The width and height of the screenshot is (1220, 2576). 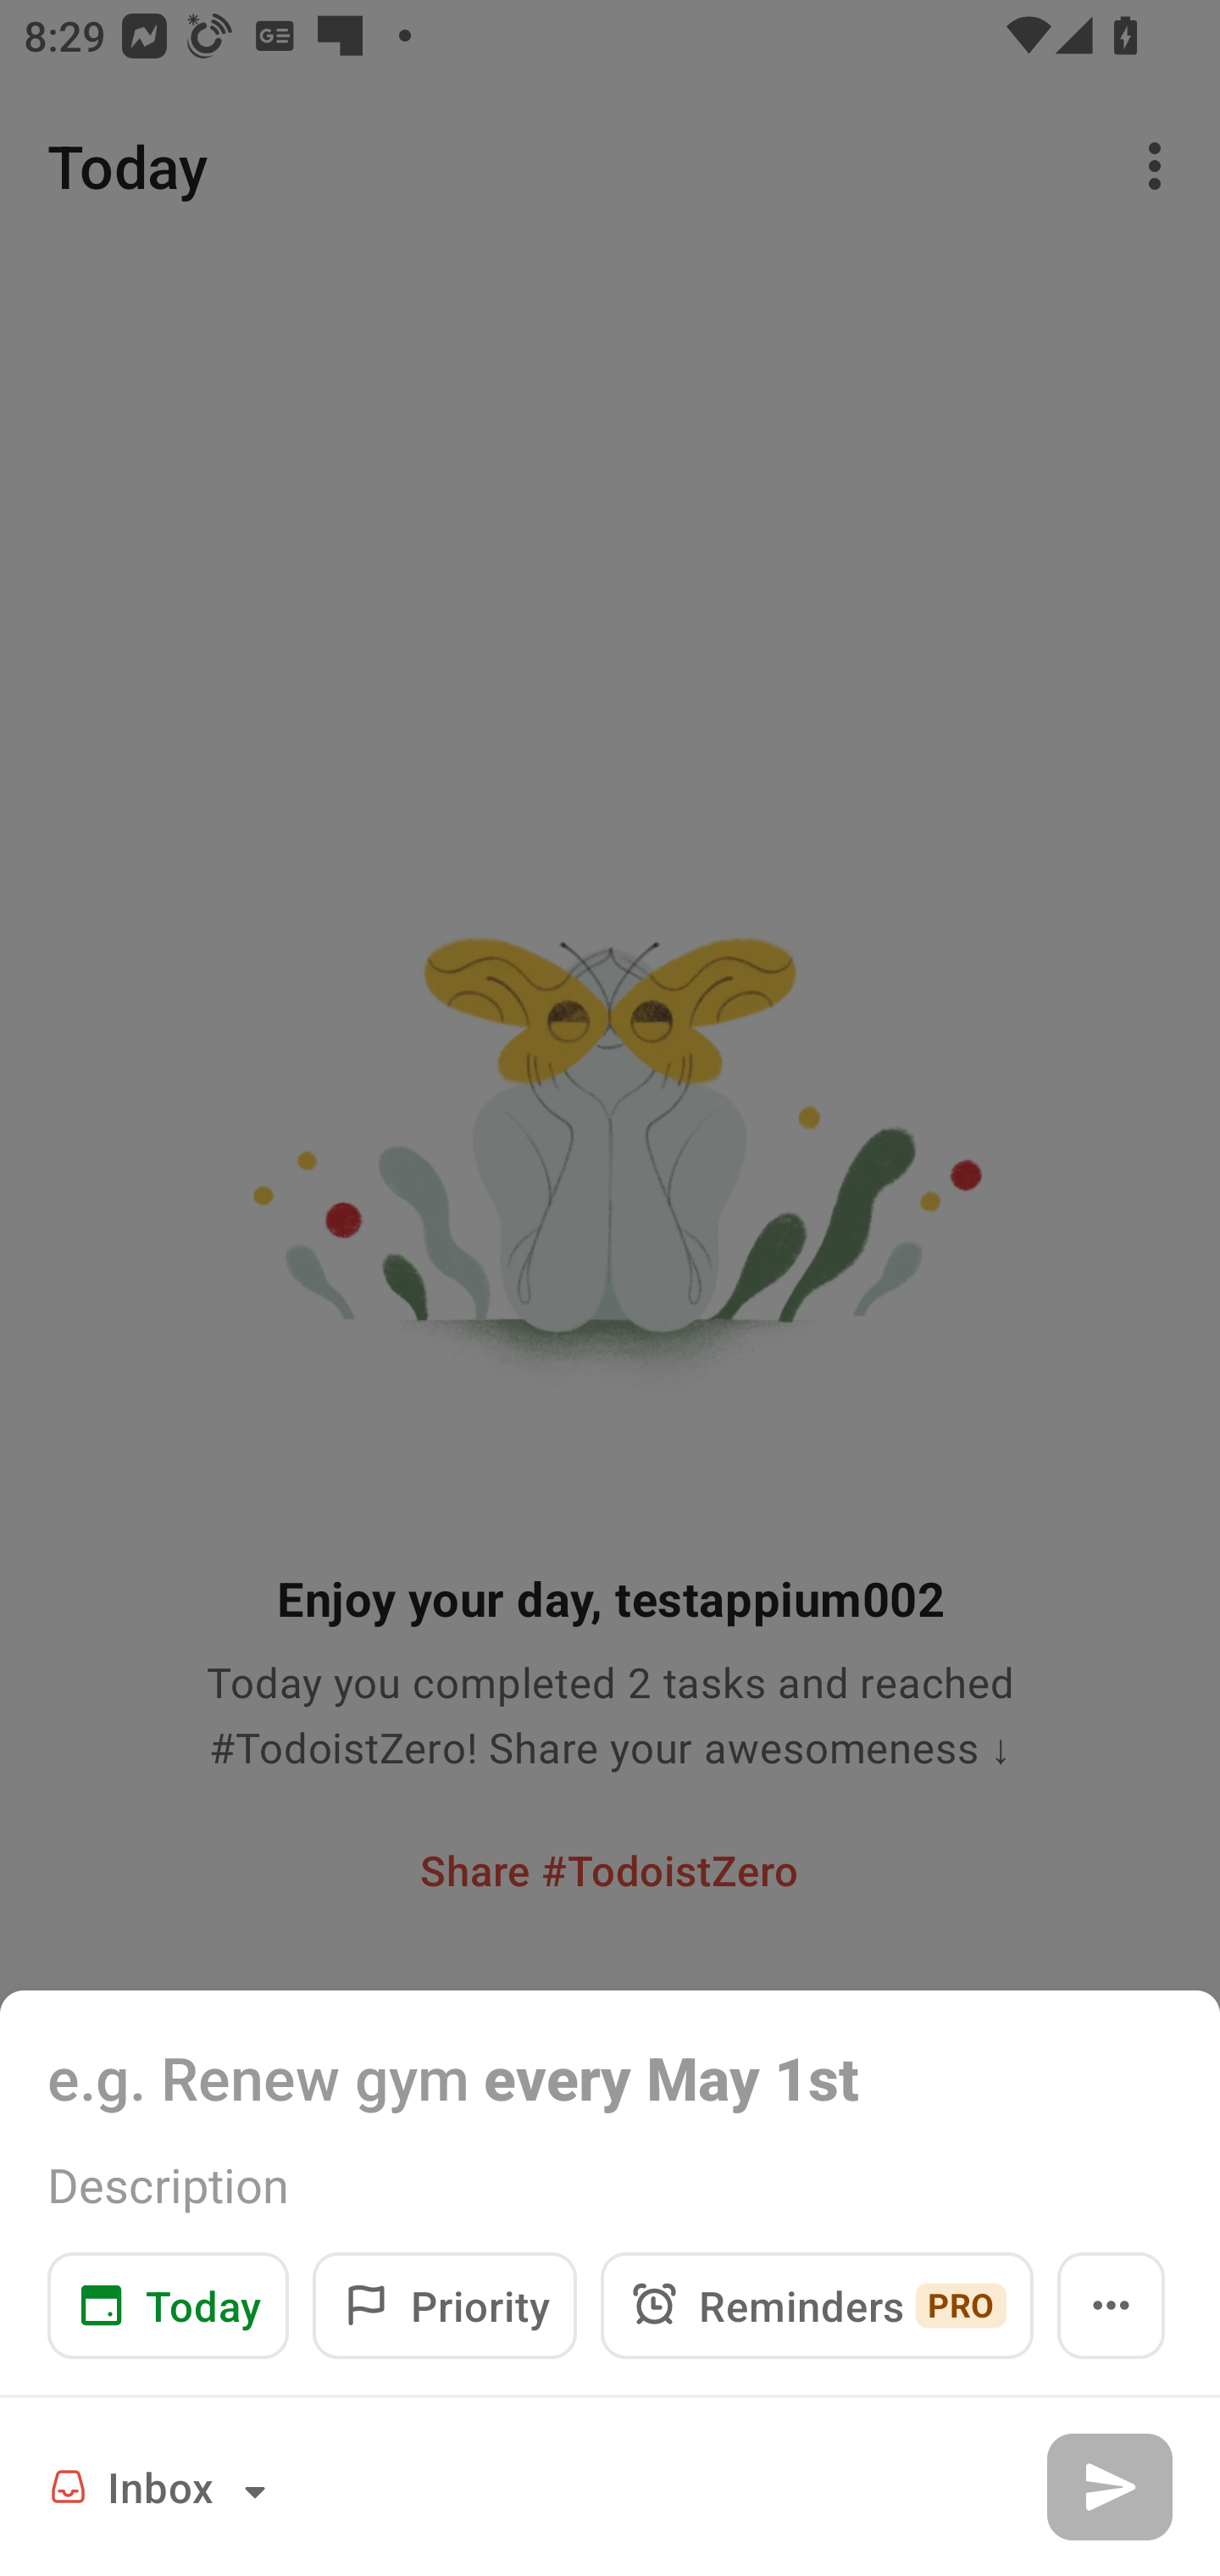 I want to click on Description, so click(x=610, y=2185).